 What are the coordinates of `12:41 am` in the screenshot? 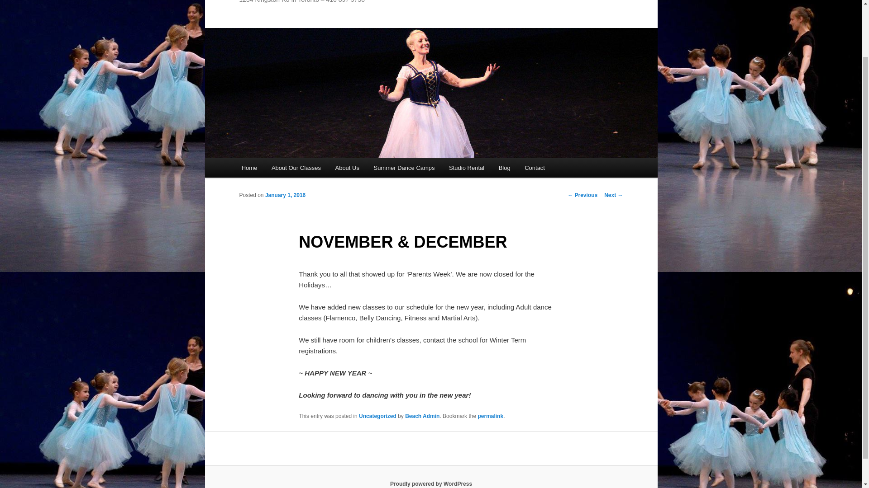 It's located at (285, 195).